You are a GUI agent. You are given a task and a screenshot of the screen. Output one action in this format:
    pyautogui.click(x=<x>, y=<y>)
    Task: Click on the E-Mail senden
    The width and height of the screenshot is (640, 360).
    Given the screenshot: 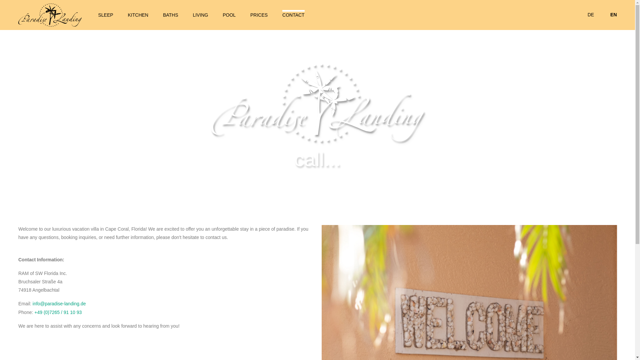 What is the action you would take?
    pyautogui.click(x=59, y=303)
    